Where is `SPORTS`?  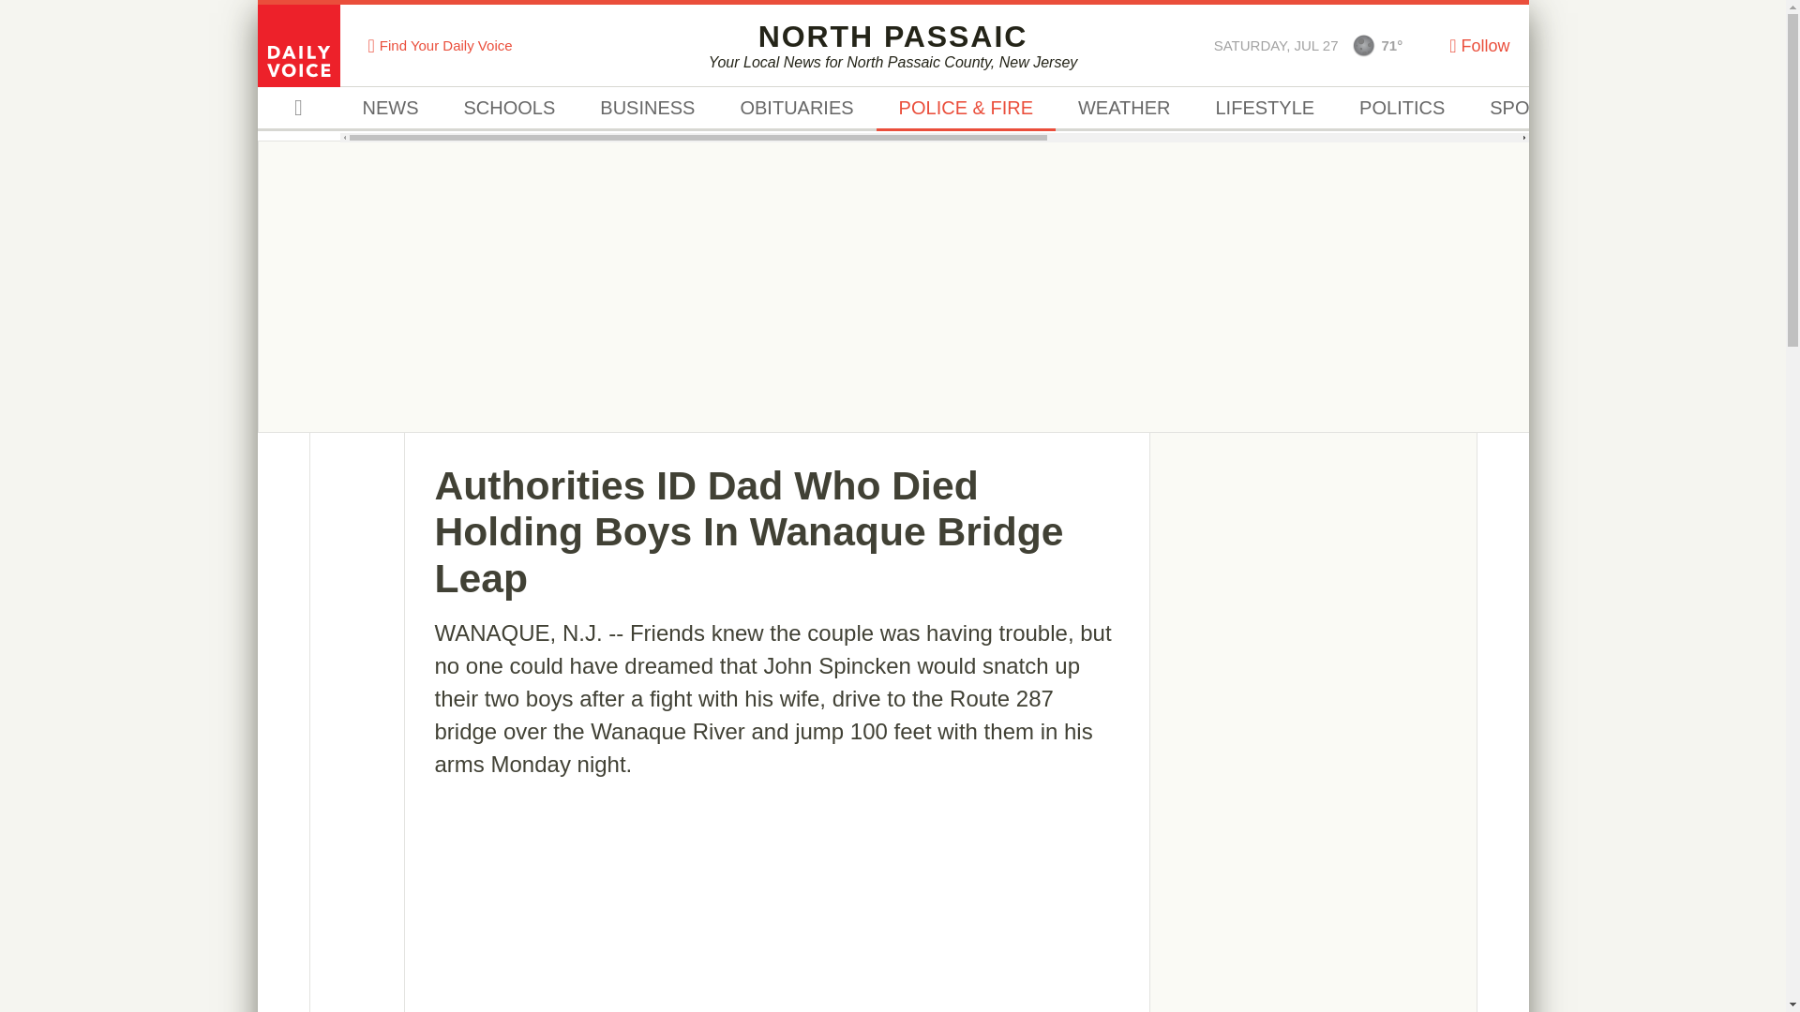
SPORTS is located at coordinates (1528, 109).